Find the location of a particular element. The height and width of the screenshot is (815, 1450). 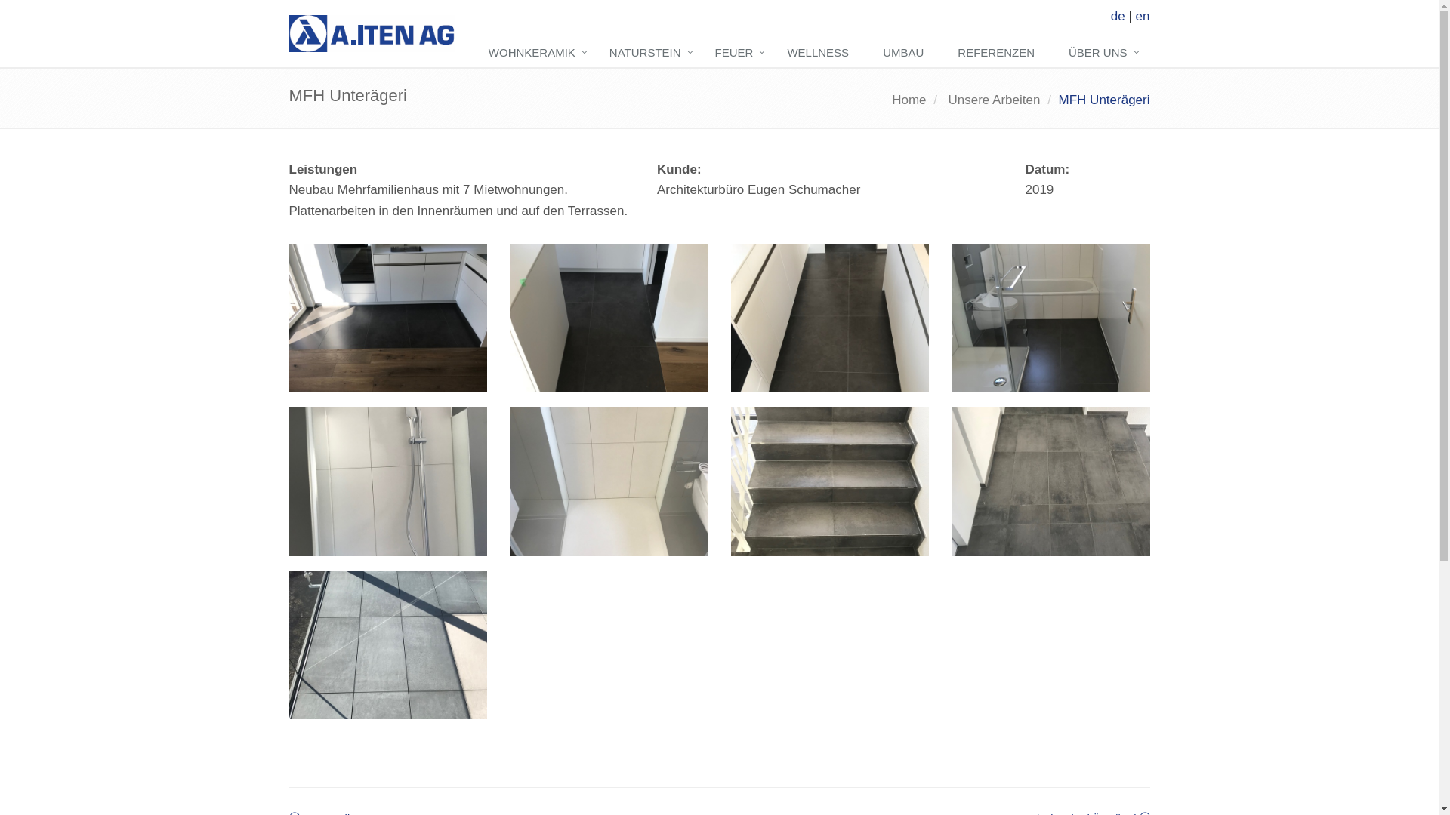

Dusche is located at coordinates (609, 481).